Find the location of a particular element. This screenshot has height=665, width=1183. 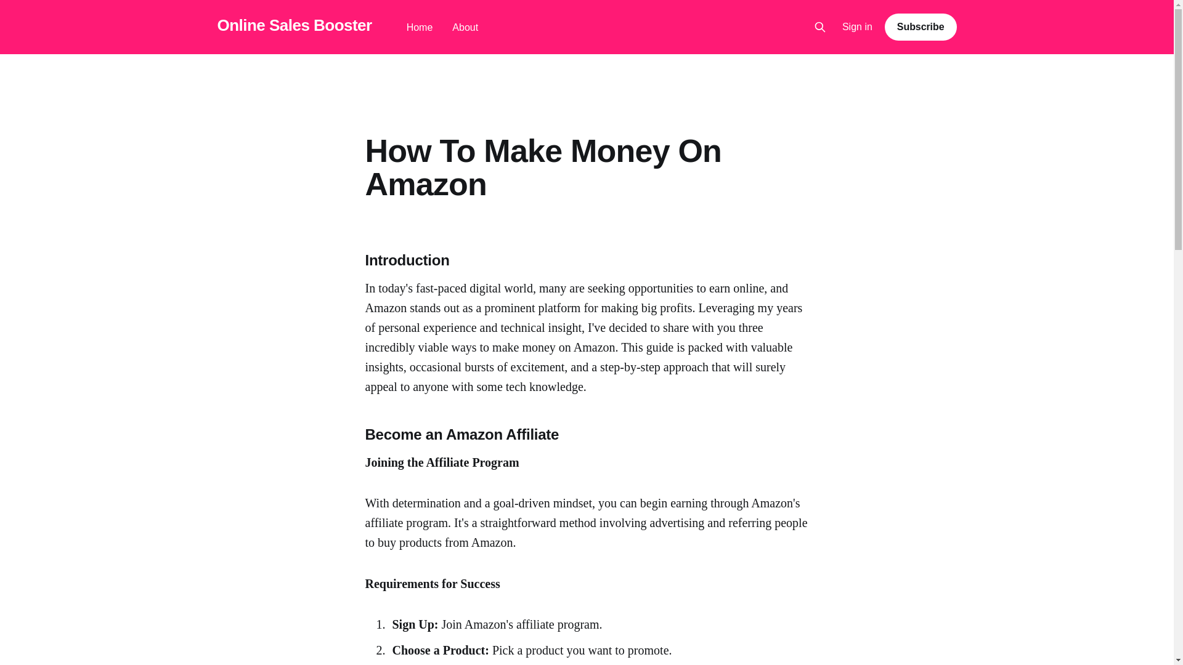

Sign in is located at coordinates (858, 27).